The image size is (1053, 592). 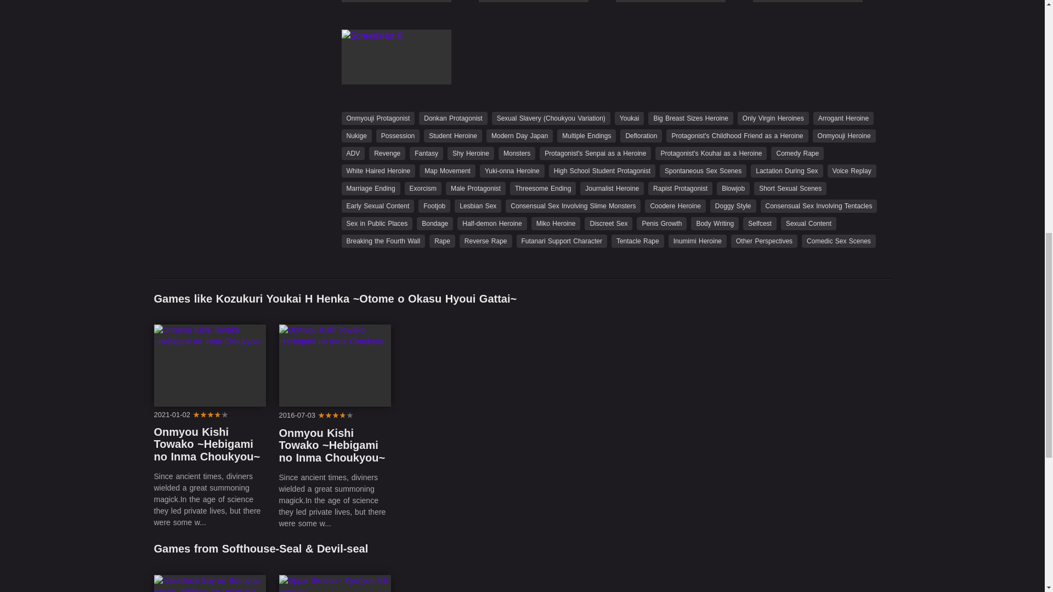 I want to click on Modern Day Japan, so click(x=520, y=136).